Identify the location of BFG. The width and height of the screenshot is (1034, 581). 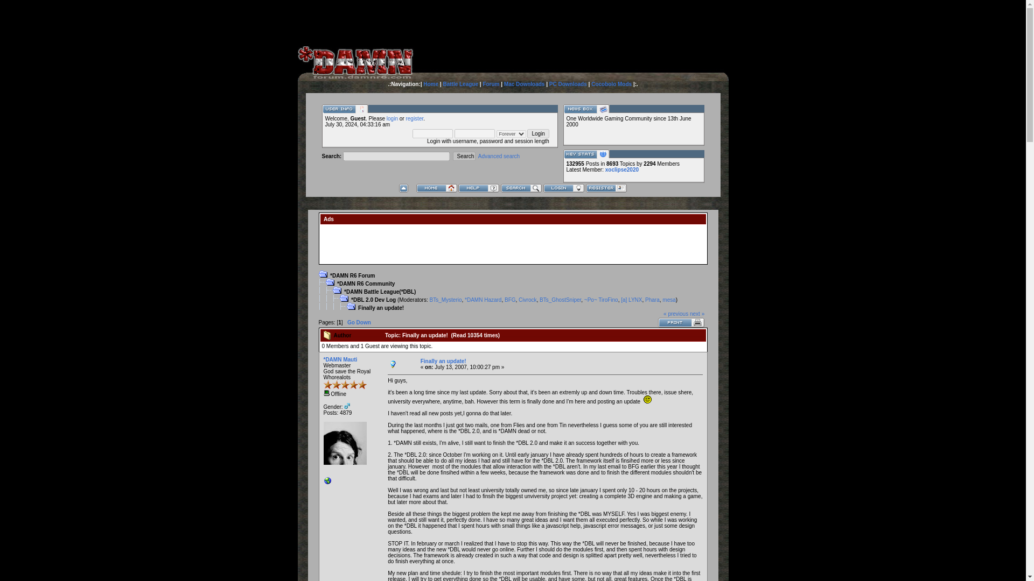
(510, 299).